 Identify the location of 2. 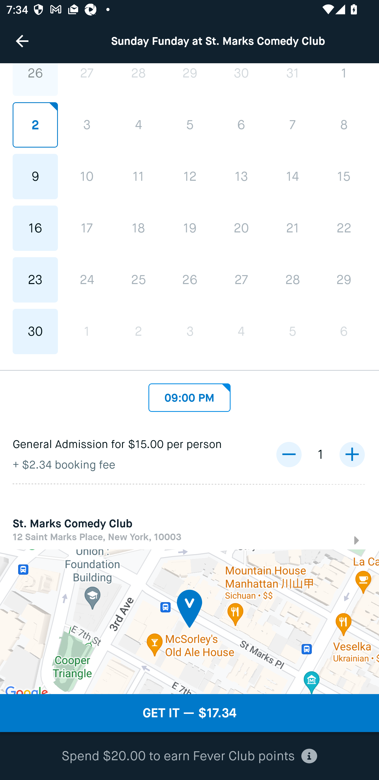
(138, 331).